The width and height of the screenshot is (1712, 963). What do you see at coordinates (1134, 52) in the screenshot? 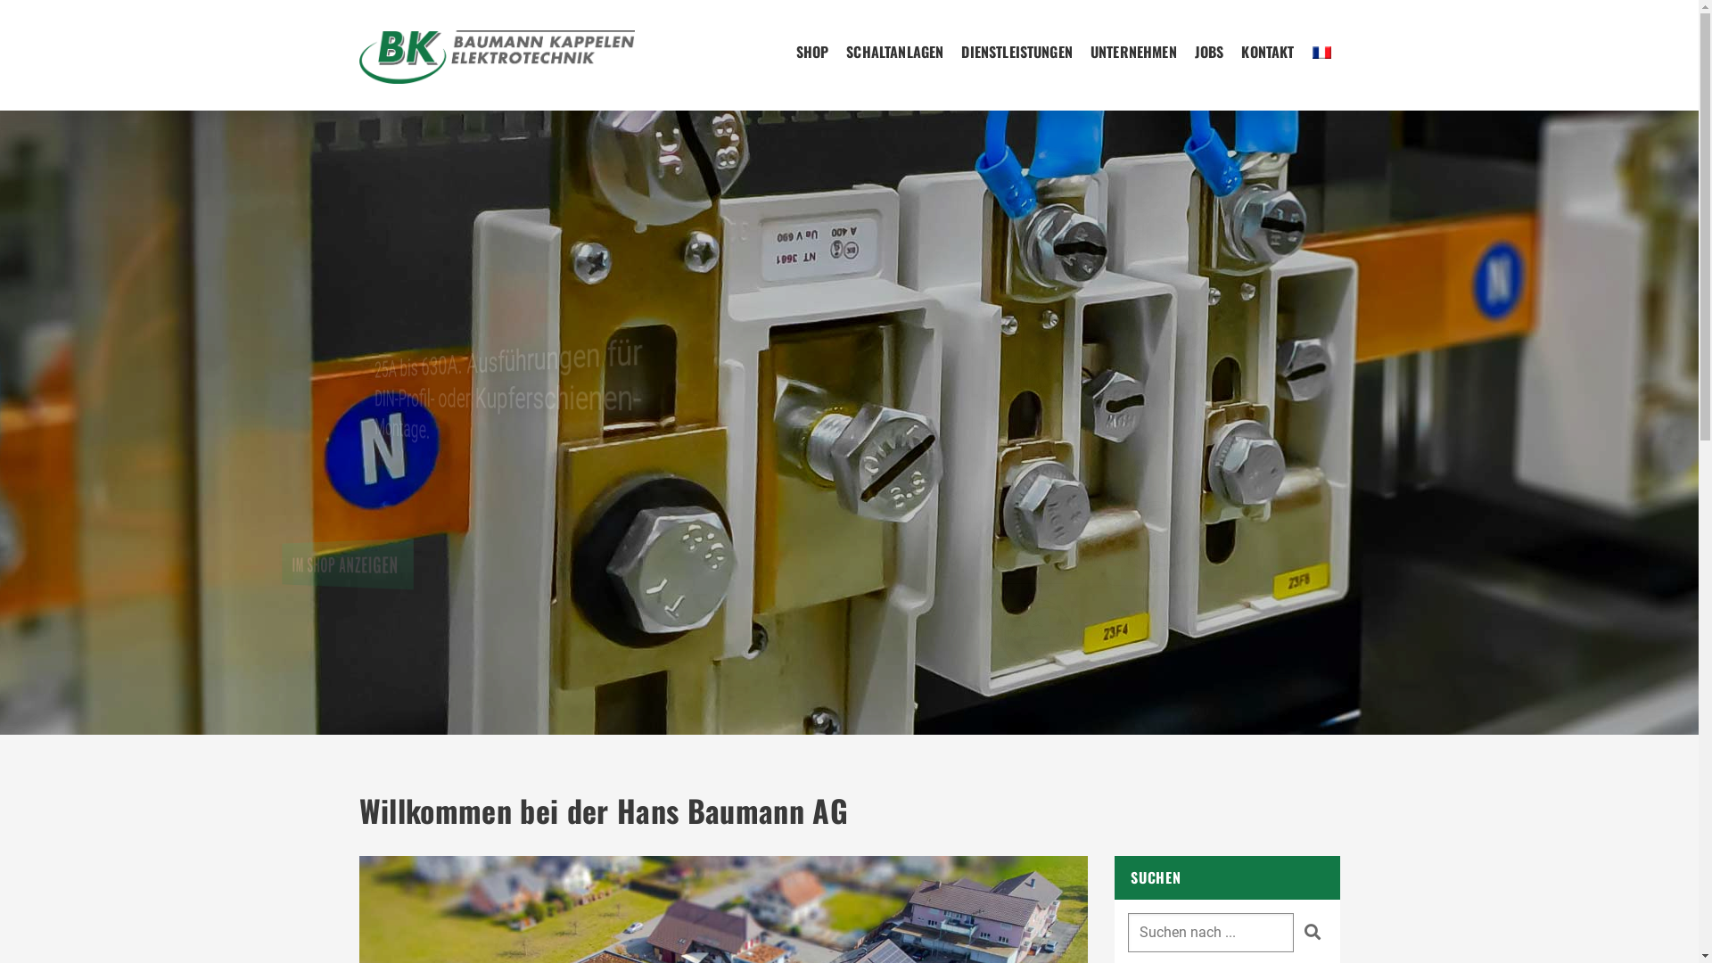
I see `UNTERNEHMEN` at bounding box center [1134, 52].